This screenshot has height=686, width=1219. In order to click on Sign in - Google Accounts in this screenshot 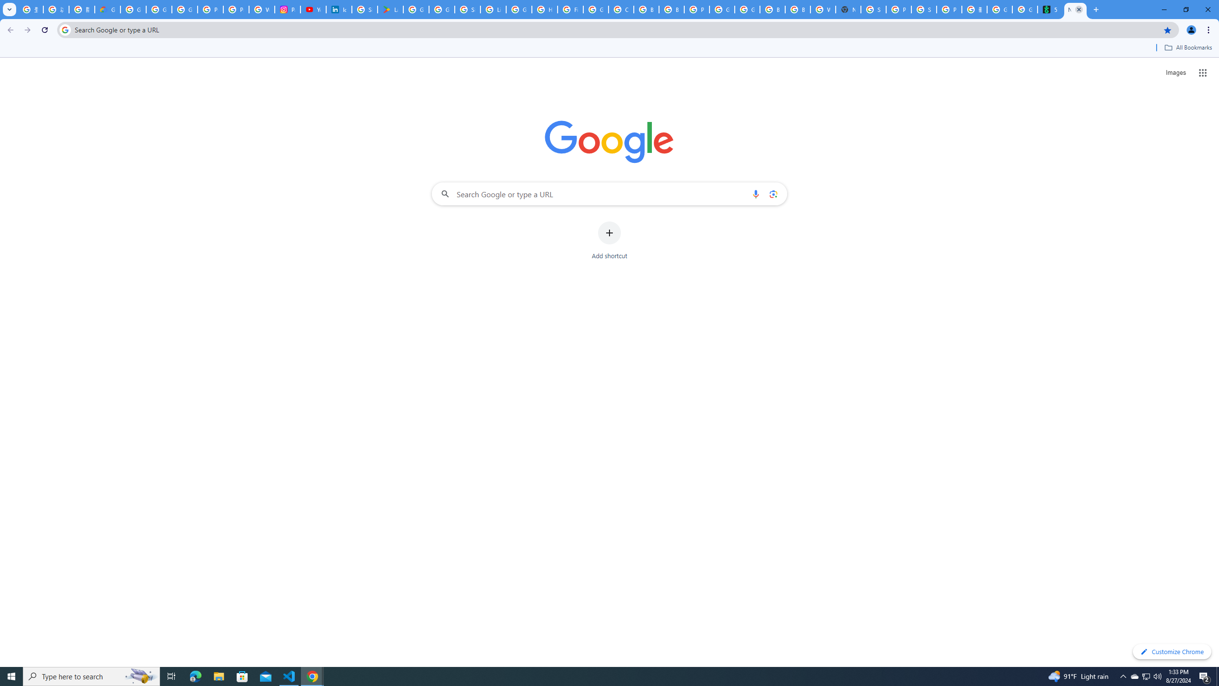, I will do `click(873, 10)`.